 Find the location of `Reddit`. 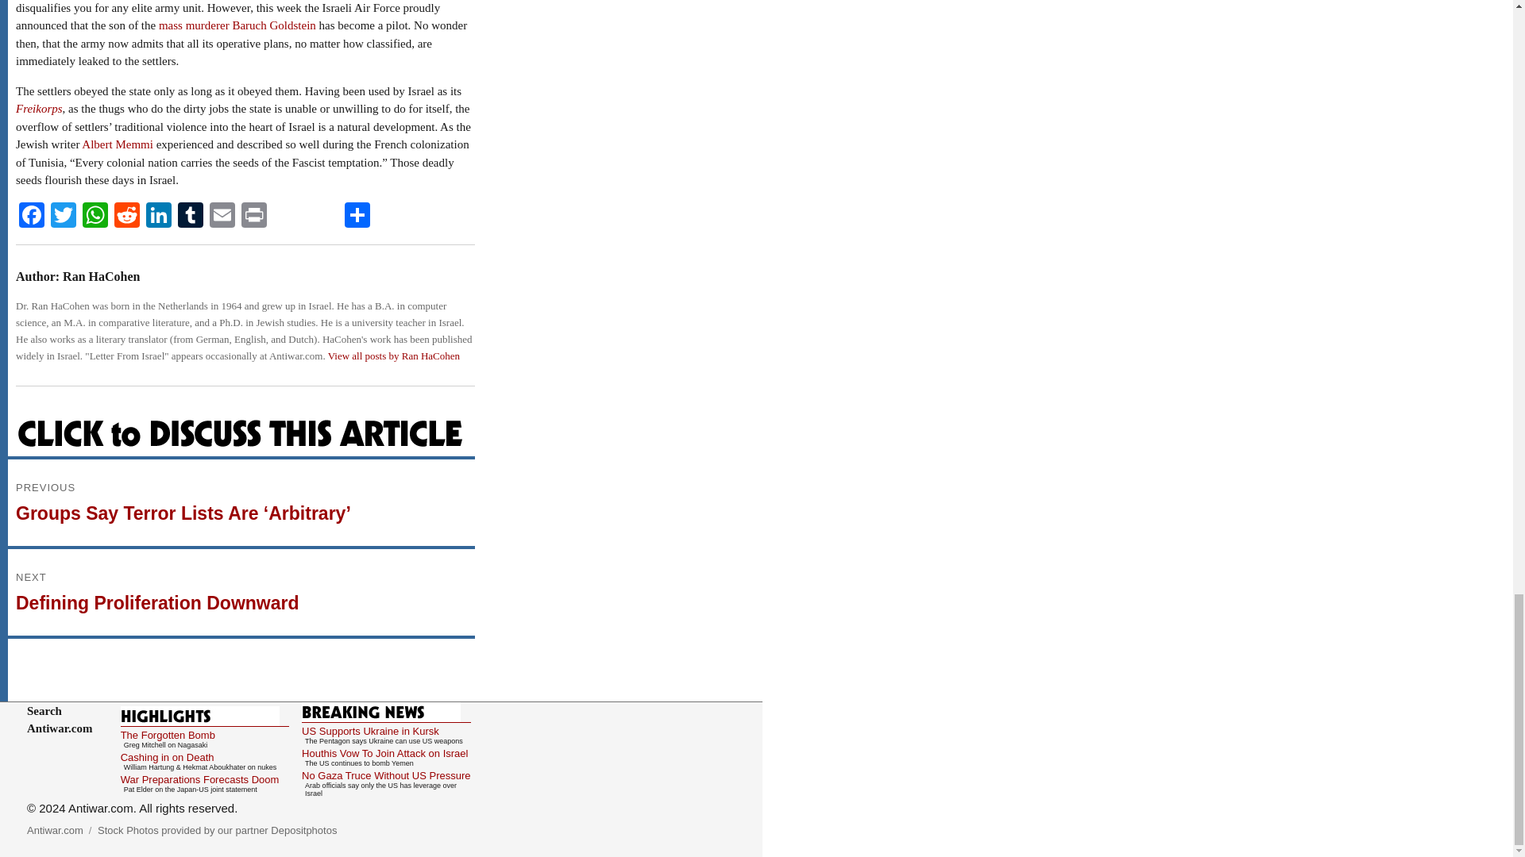

Reddit is located at coordinates (127, 216).